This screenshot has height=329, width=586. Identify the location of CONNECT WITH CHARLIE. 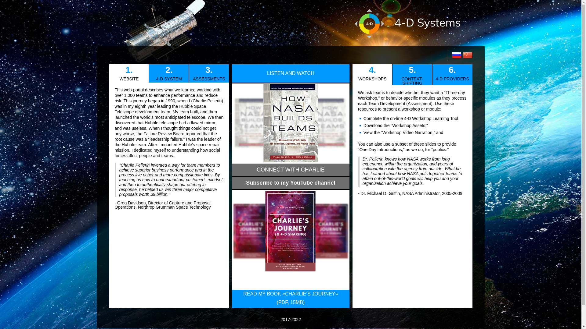
(291, 170).